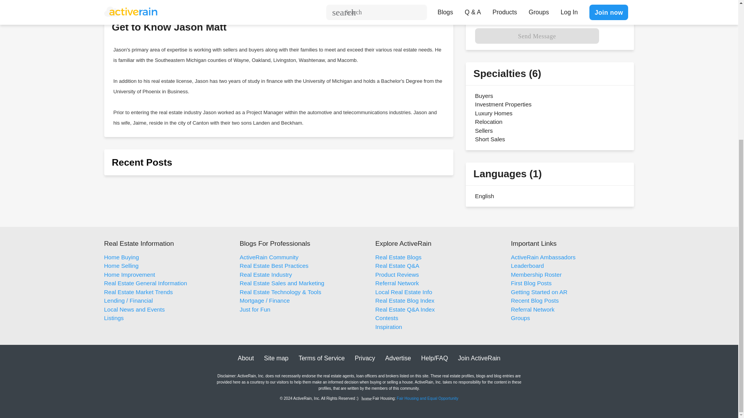 This screenshot has height=418, width=744. What do you see at coordinates (255, 309) in the screenshot?
I see `Just for Fun` at bounding box center [255, 309].